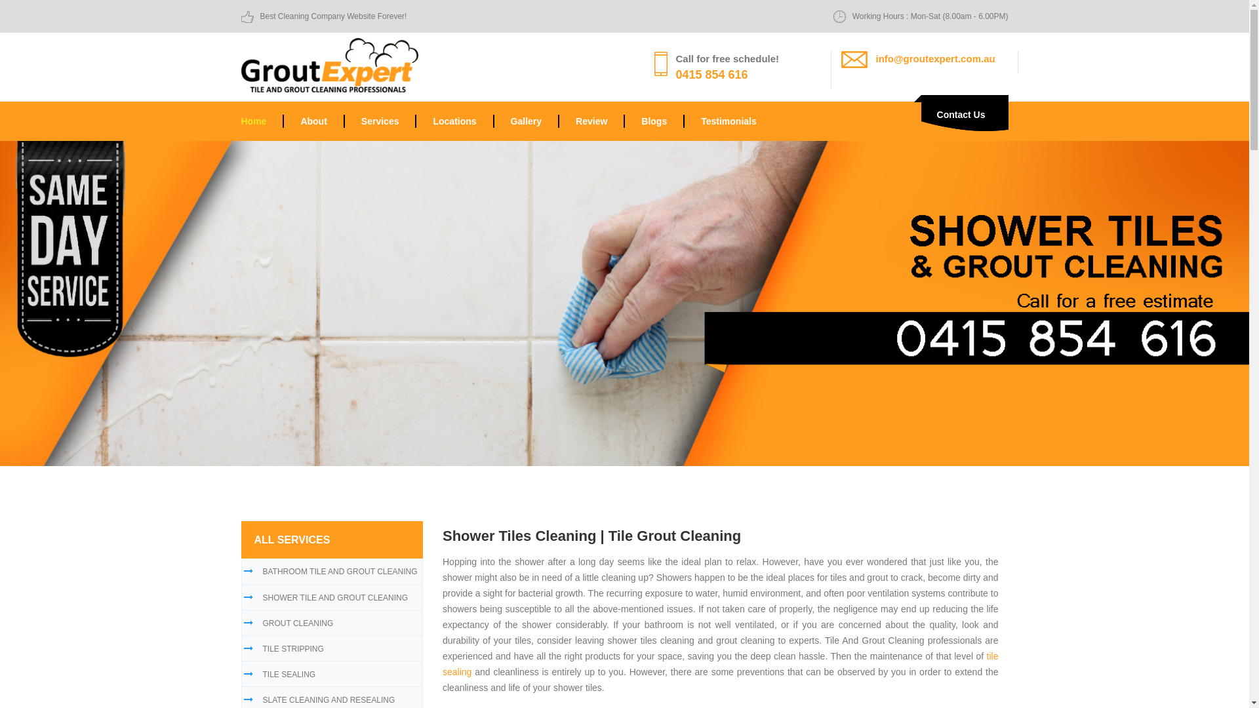 This screenshot has height=708, width=1259. What do you see at coordinates (330, 64) in the screenshot?
I see `Logo` at bounding box center [330, 64].